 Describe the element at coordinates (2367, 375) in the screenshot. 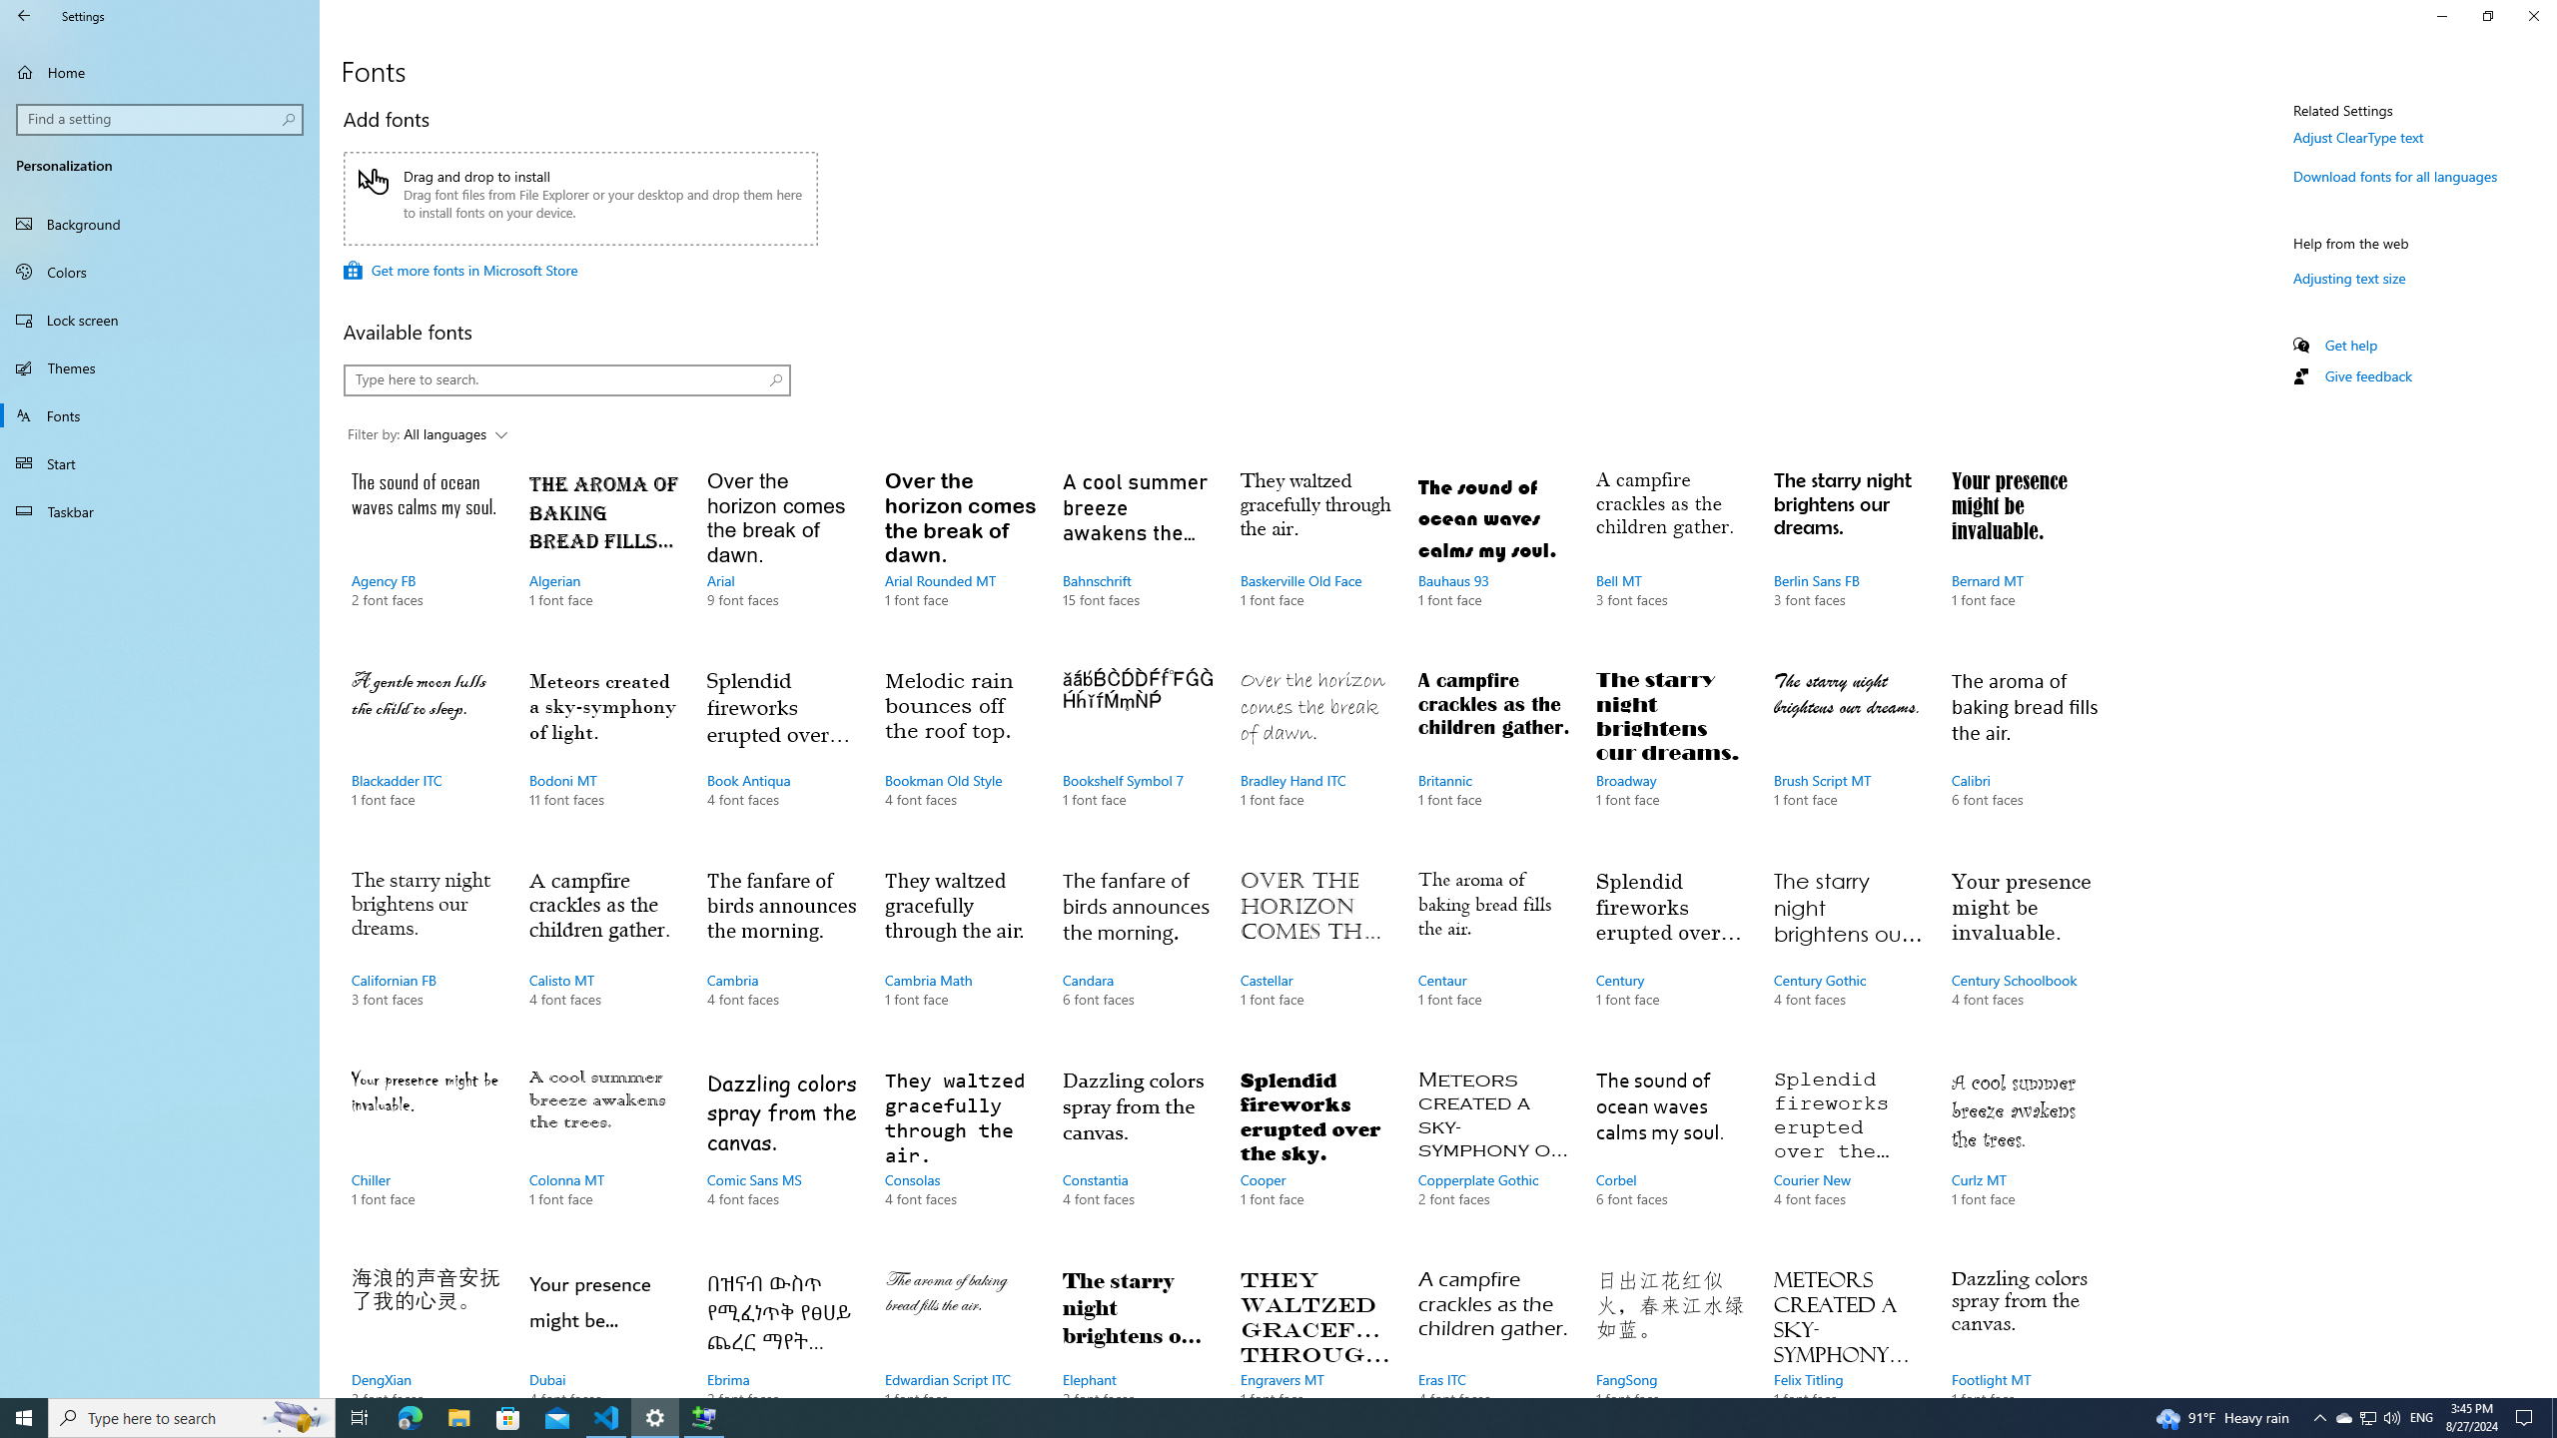

I see `Give feedback` at that location.